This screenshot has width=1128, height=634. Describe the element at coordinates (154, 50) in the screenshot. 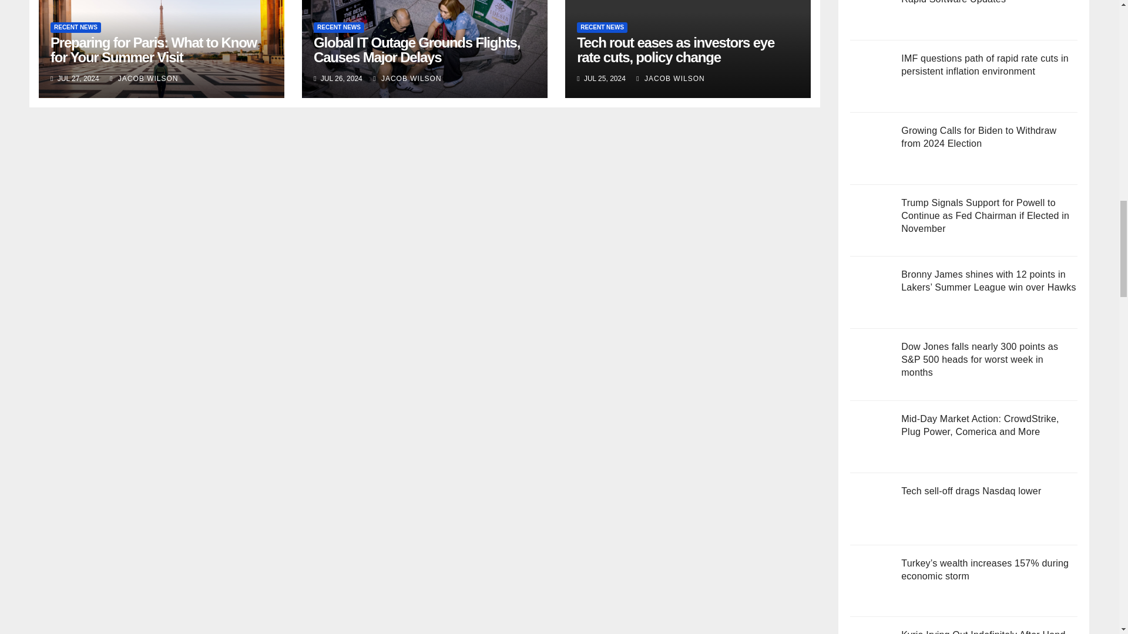

I see `Preparing for Paris: What to Know for Your Summer Visit` at that location.